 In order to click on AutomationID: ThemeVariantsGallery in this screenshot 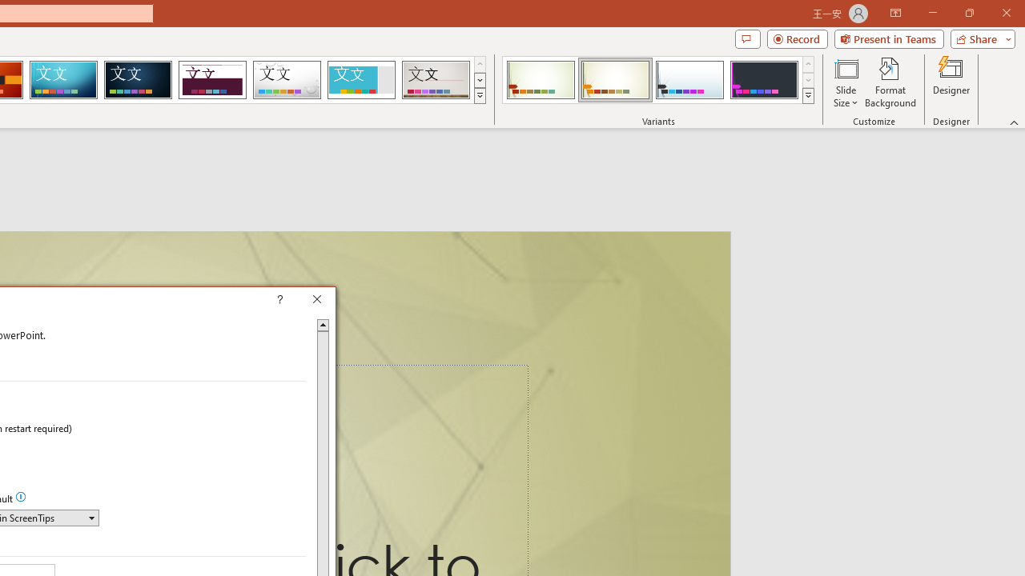, I will do `click(658, 80)`.